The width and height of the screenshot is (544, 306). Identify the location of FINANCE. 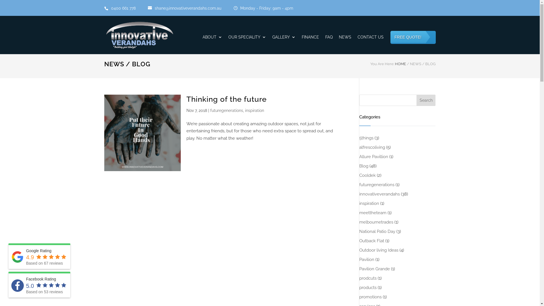
(310, 45).